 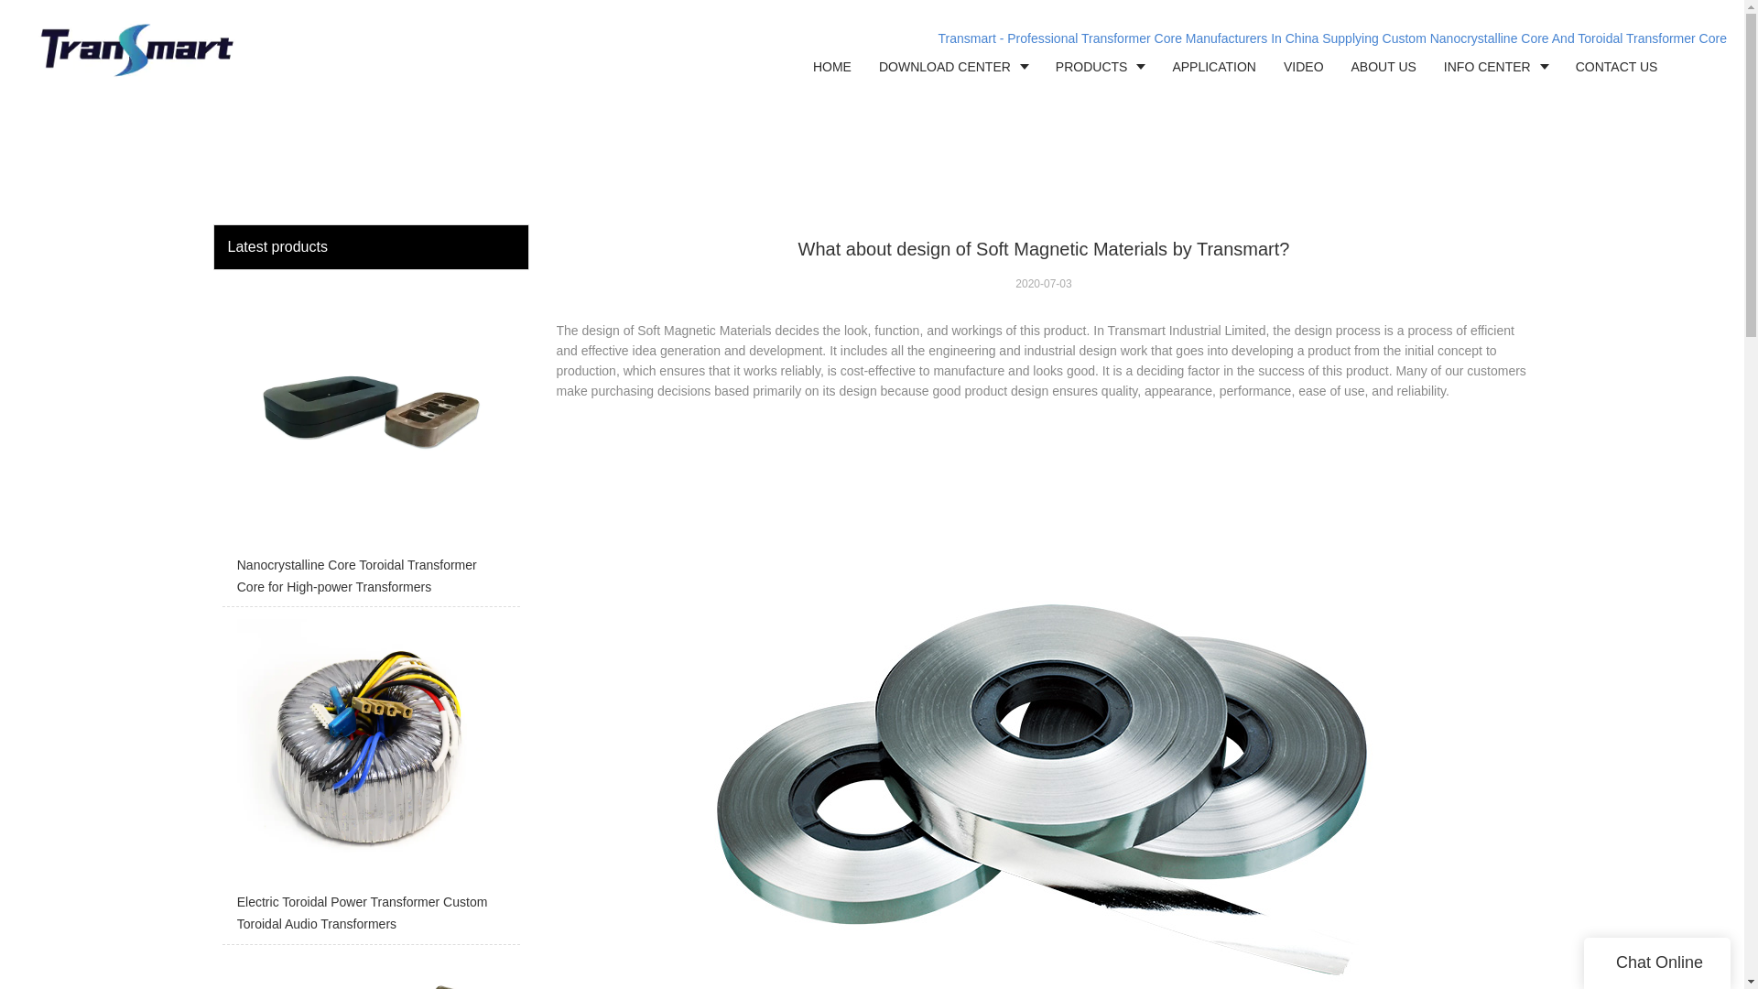 I want to click on VIDEO, so click(x=1304, y=66).